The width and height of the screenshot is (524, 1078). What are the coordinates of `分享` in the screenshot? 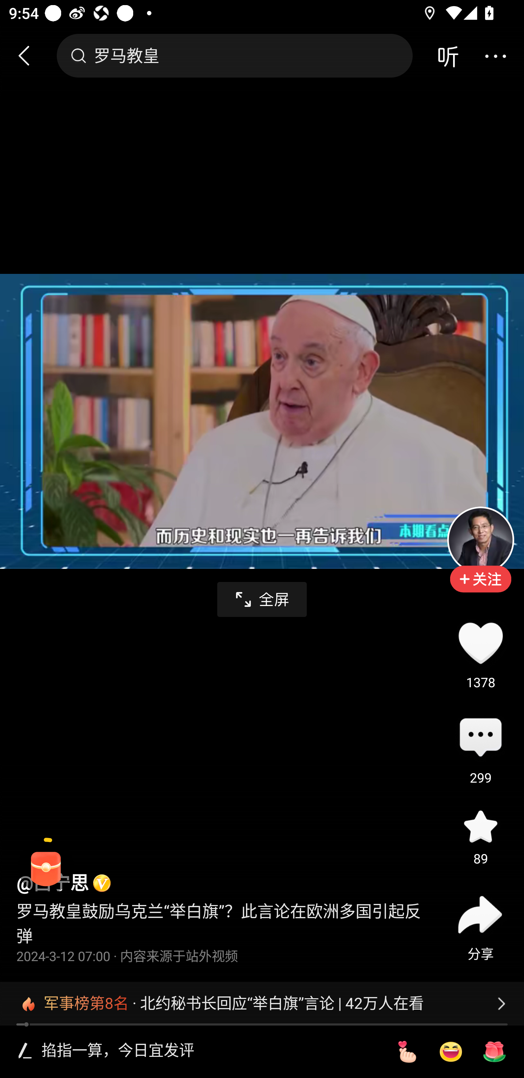 It's located at (480, 914).